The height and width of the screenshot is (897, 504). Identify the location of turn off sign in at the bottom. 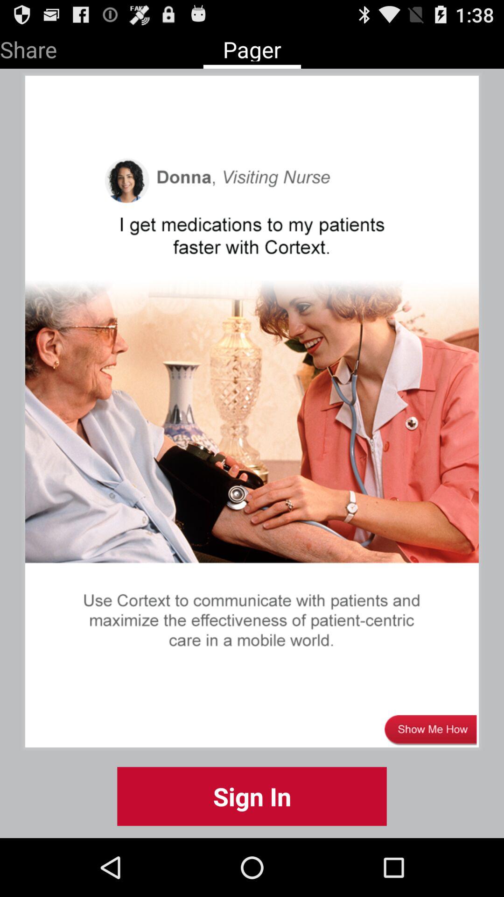
(252, 796).